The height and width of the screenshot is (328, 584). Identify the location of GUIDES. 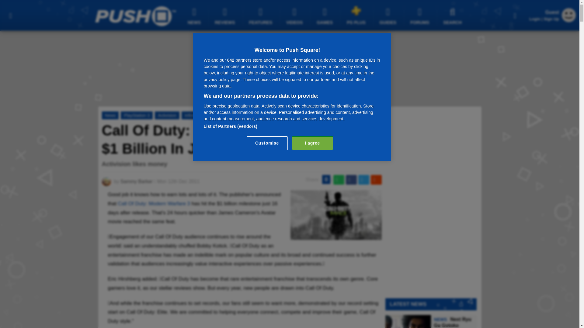
(389, 16).